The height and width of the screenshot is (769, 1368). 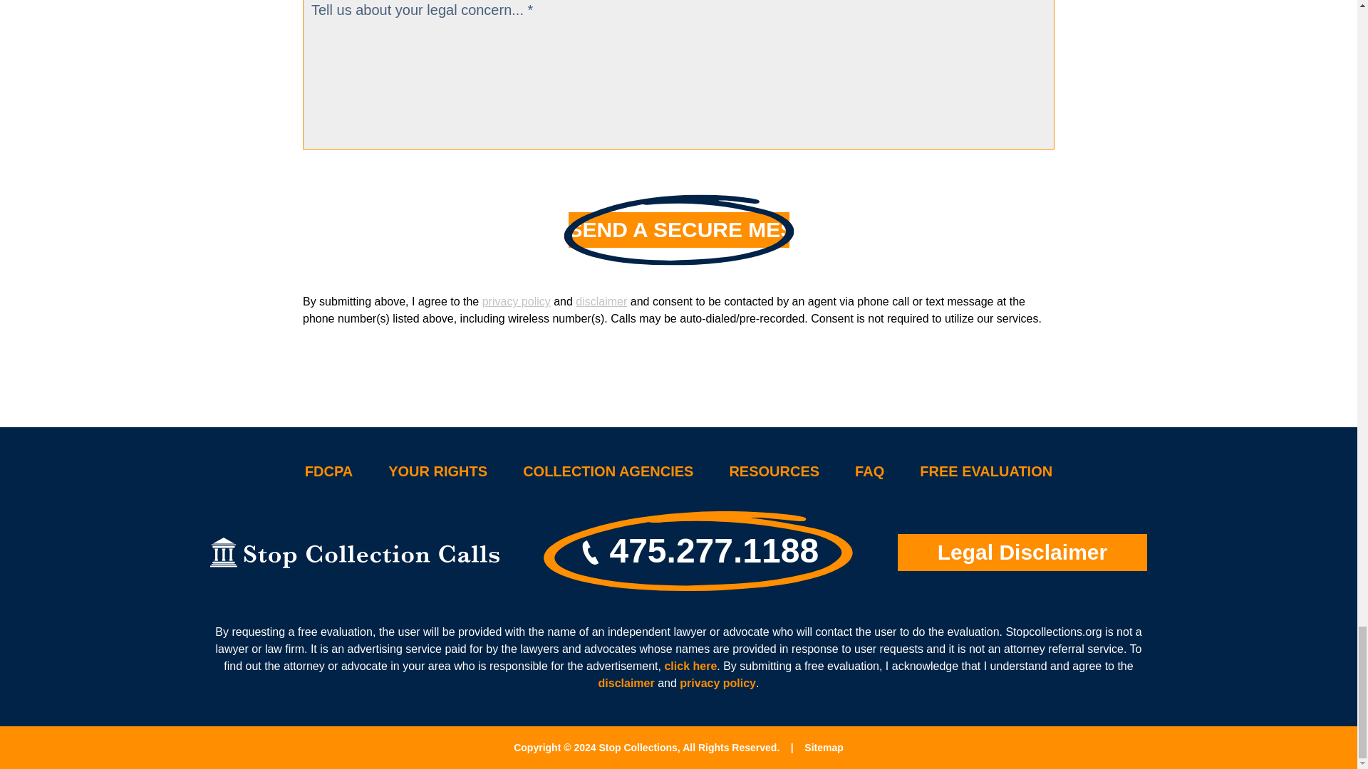 I want to click on FREE EVALUATION, so click(x=985, y=471).